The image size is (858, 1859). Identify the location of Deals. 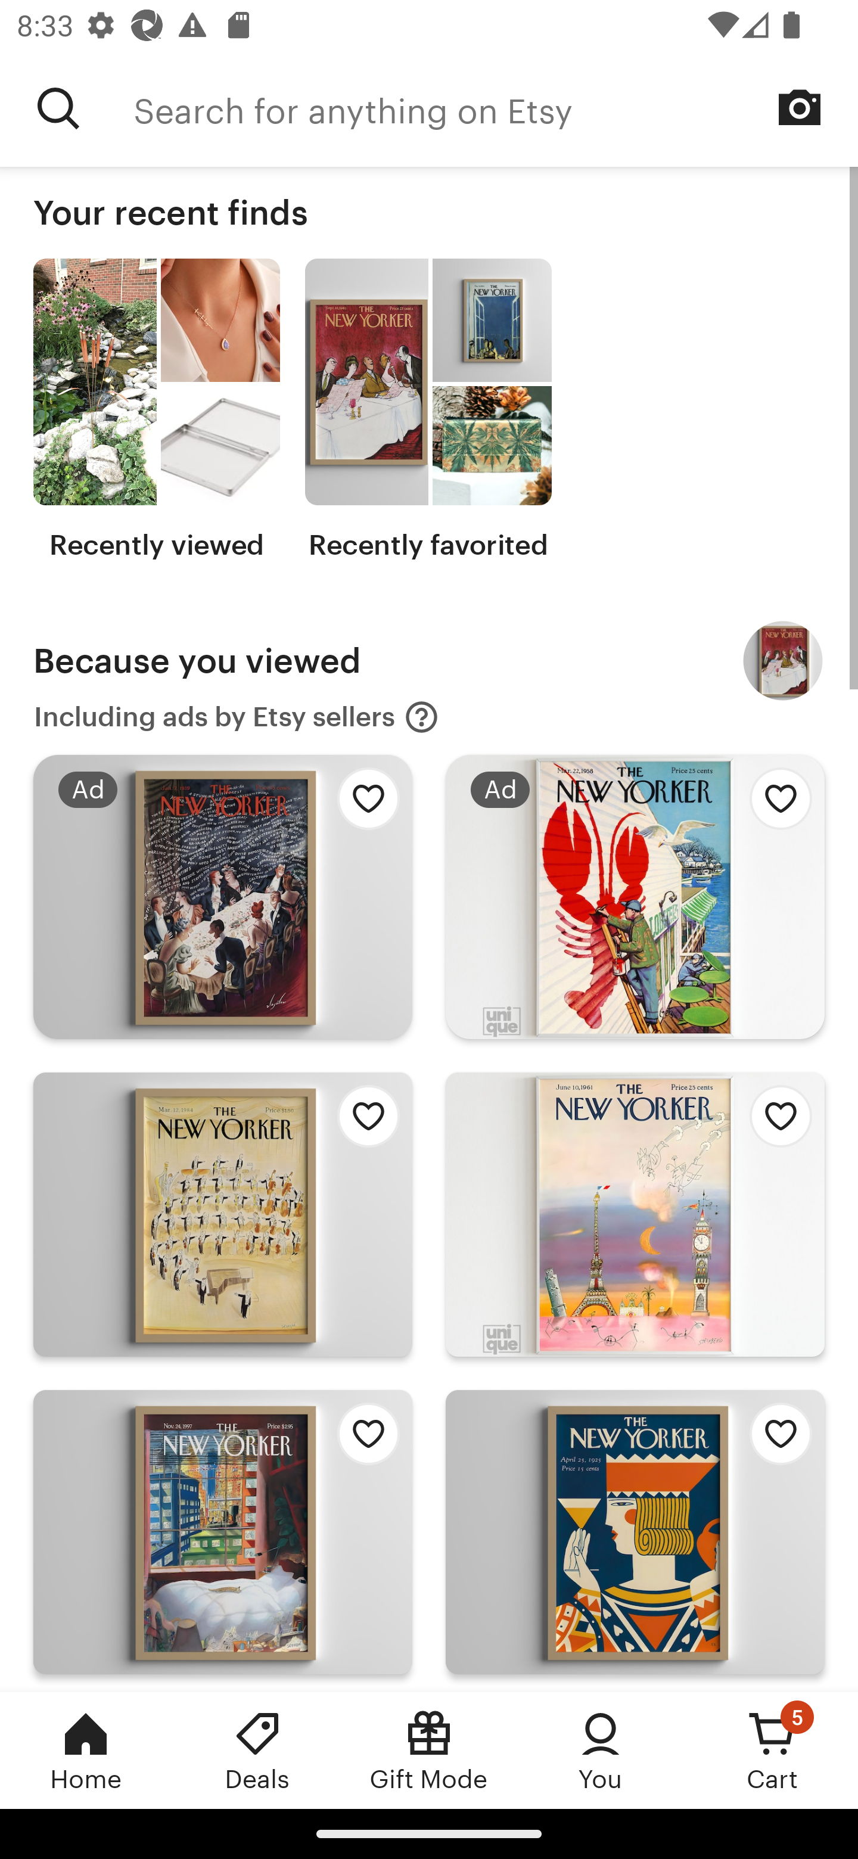
(257, 1750).